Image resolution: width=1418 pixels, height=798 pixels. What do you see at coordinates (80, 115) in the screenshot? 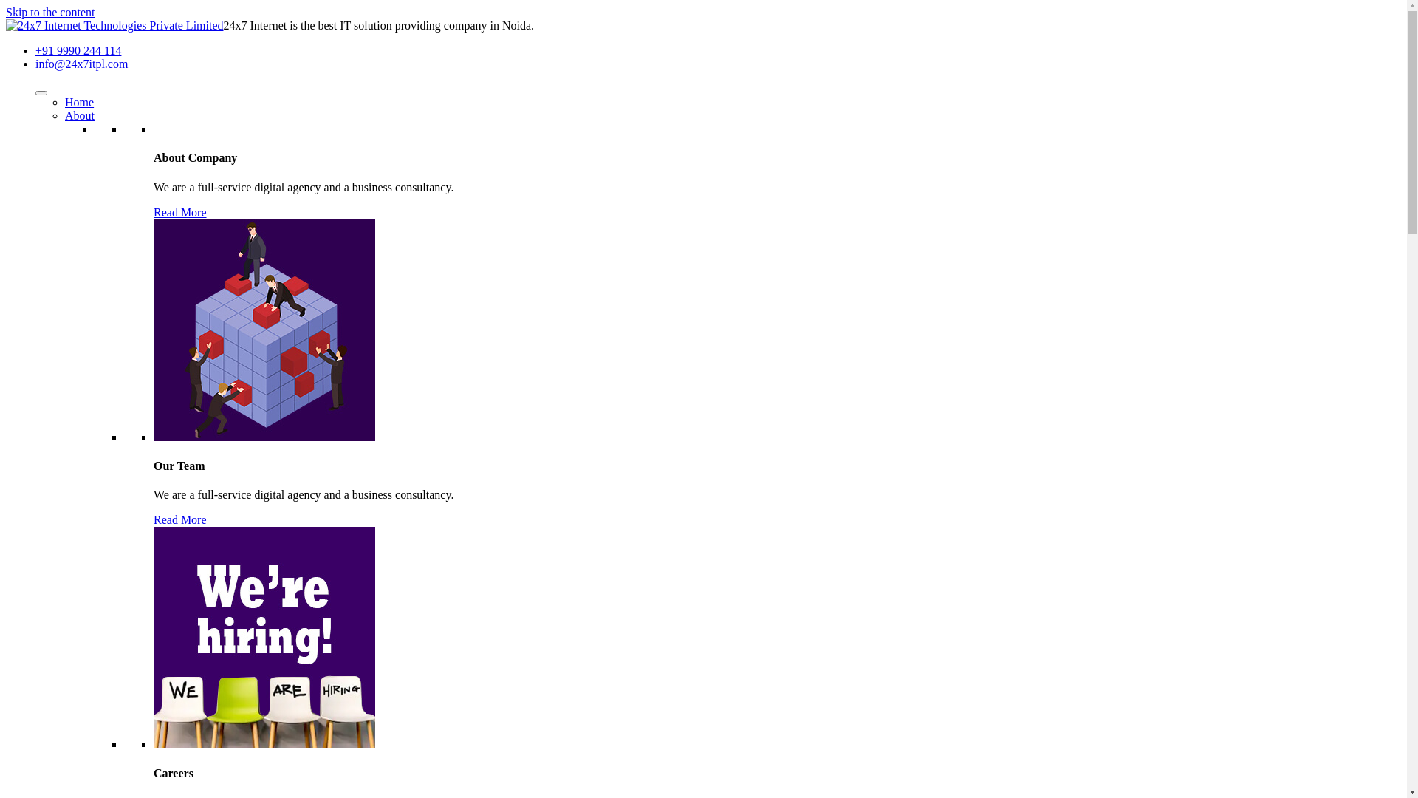
I see `About` at bounding box center [80, 115].